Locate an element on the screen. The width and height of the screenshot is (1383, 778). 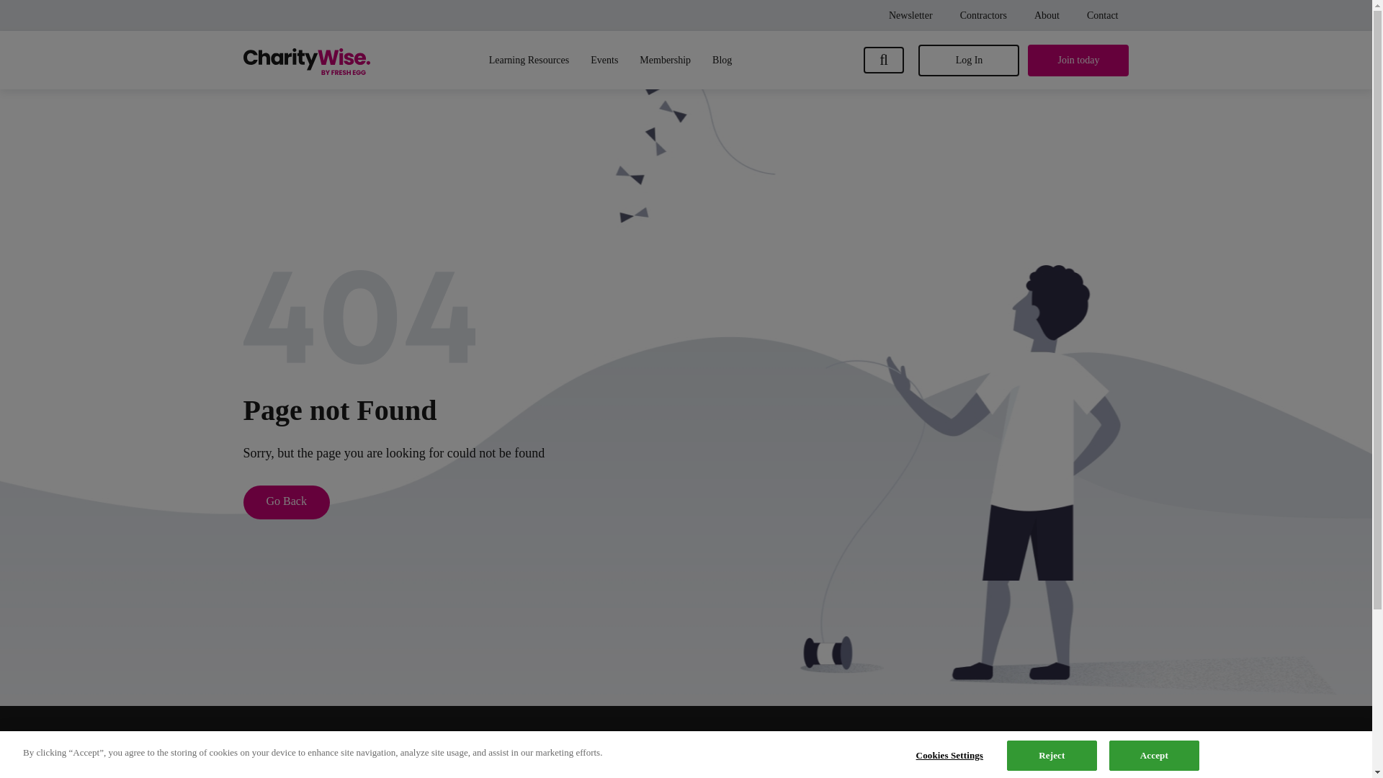
Log In is located at coordinates (968, 60).